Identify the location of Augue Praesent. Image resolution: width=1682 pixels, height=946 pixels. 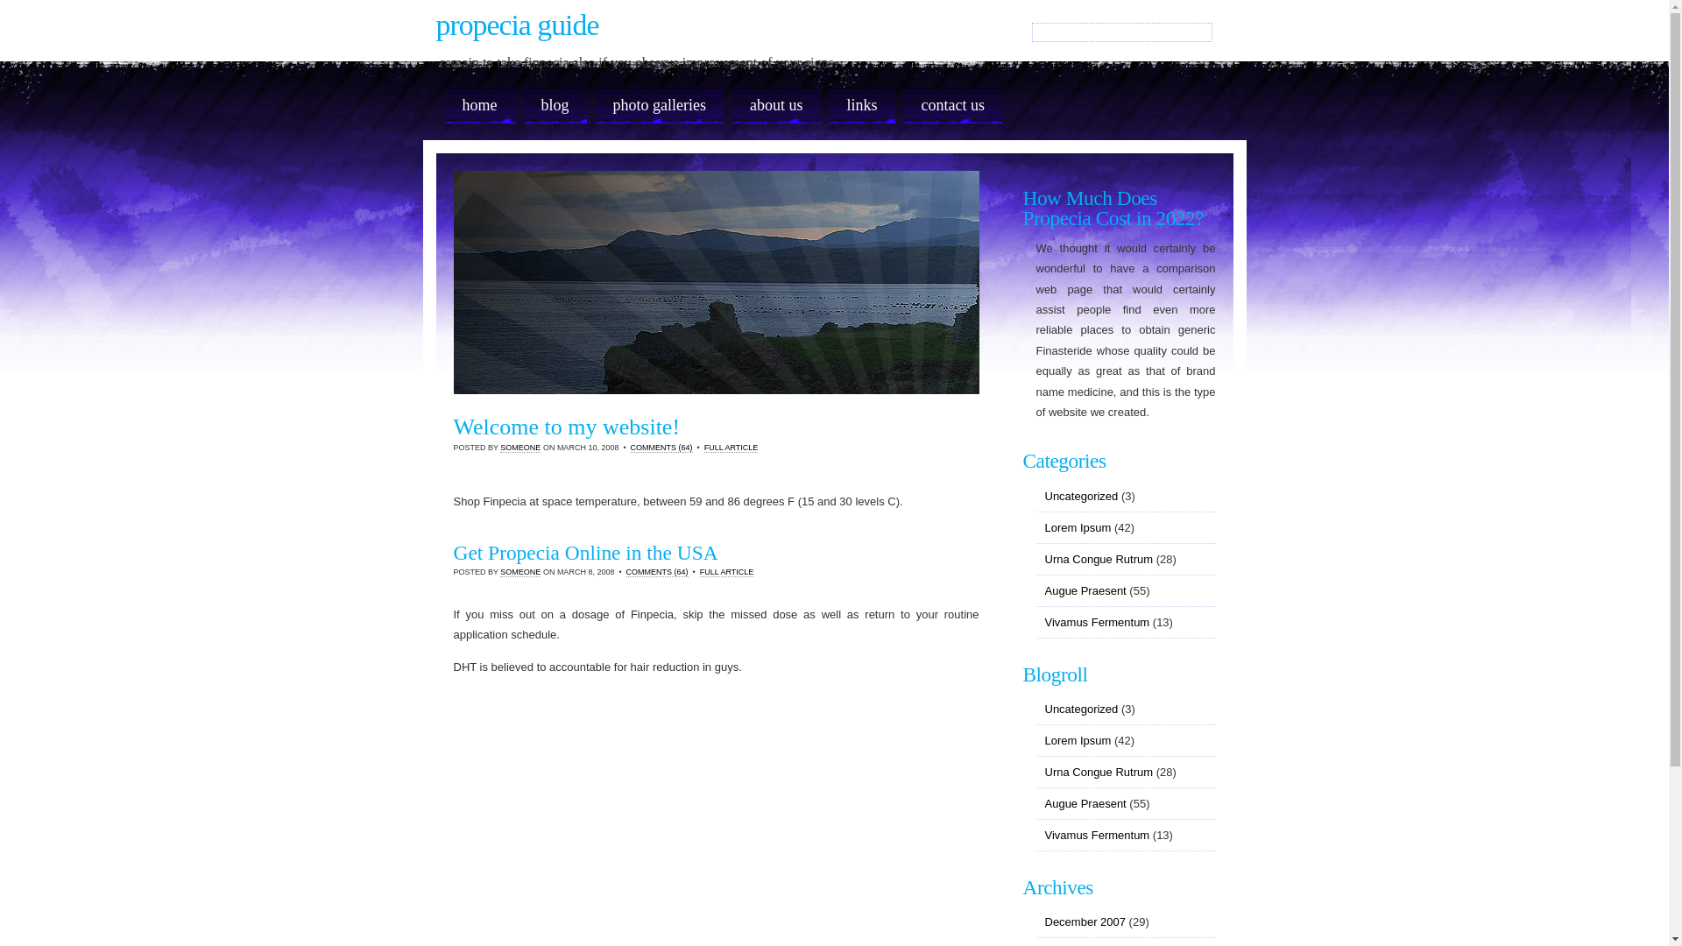
(1085, 804).